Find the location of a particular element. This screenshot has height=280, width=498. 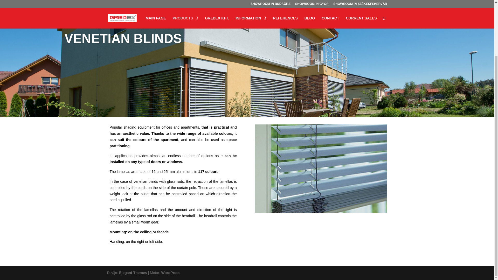

Premium WordPress Themes is located at coordinates (133, 273).